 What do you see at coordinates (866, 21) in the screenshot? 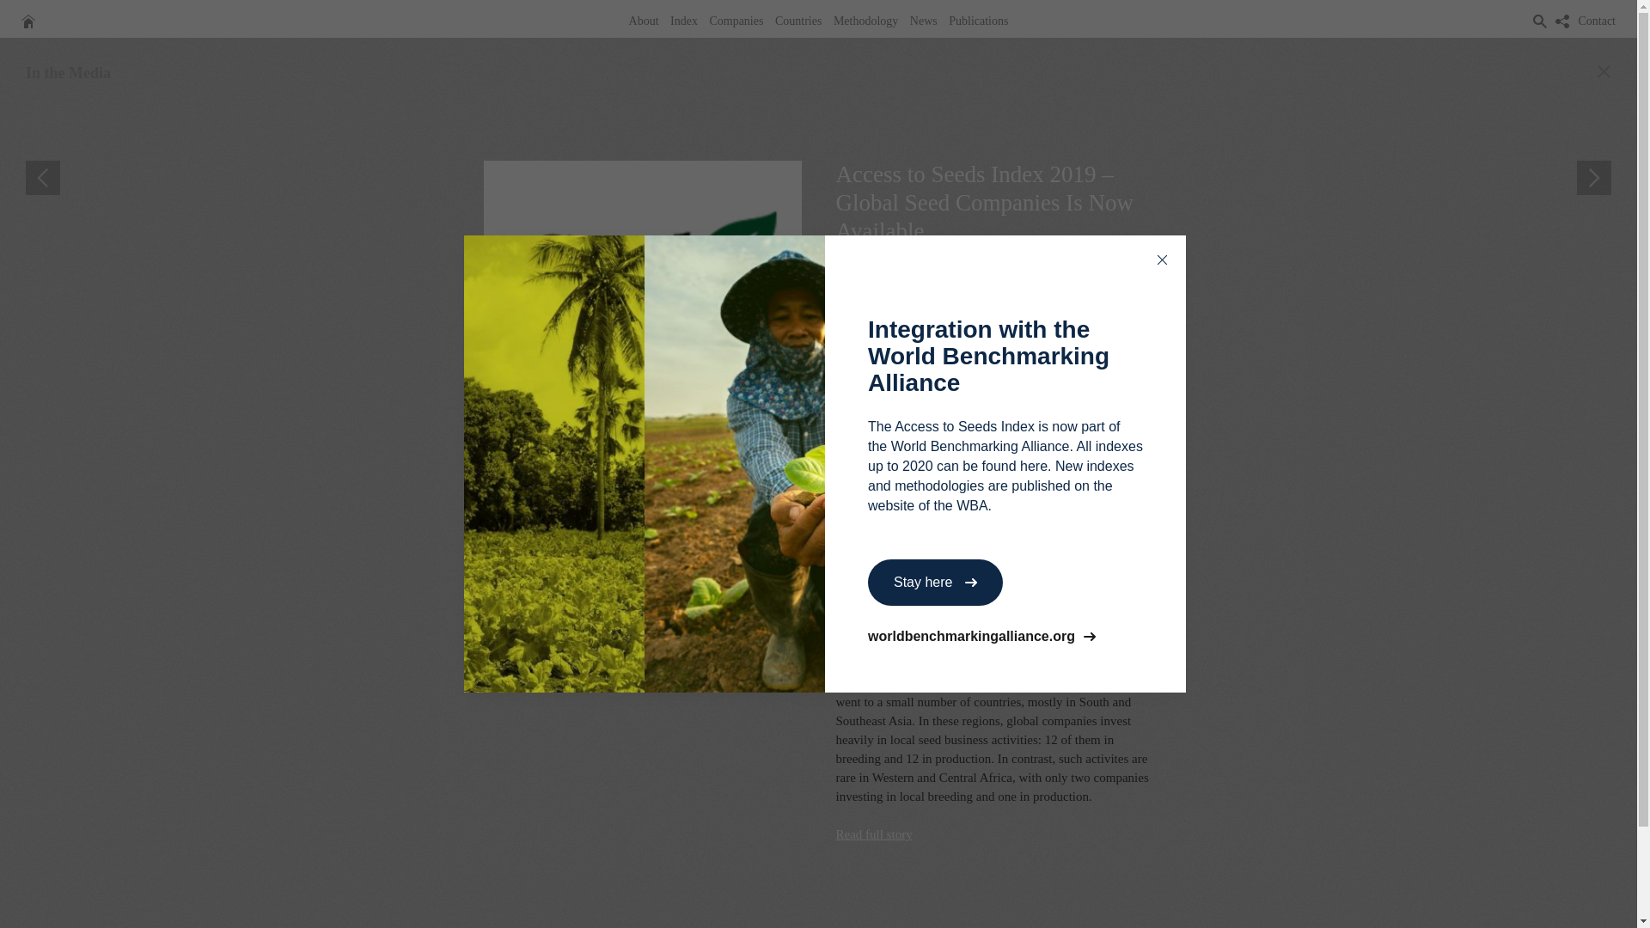
I see `Methodology` at bounding box center [866, 21].